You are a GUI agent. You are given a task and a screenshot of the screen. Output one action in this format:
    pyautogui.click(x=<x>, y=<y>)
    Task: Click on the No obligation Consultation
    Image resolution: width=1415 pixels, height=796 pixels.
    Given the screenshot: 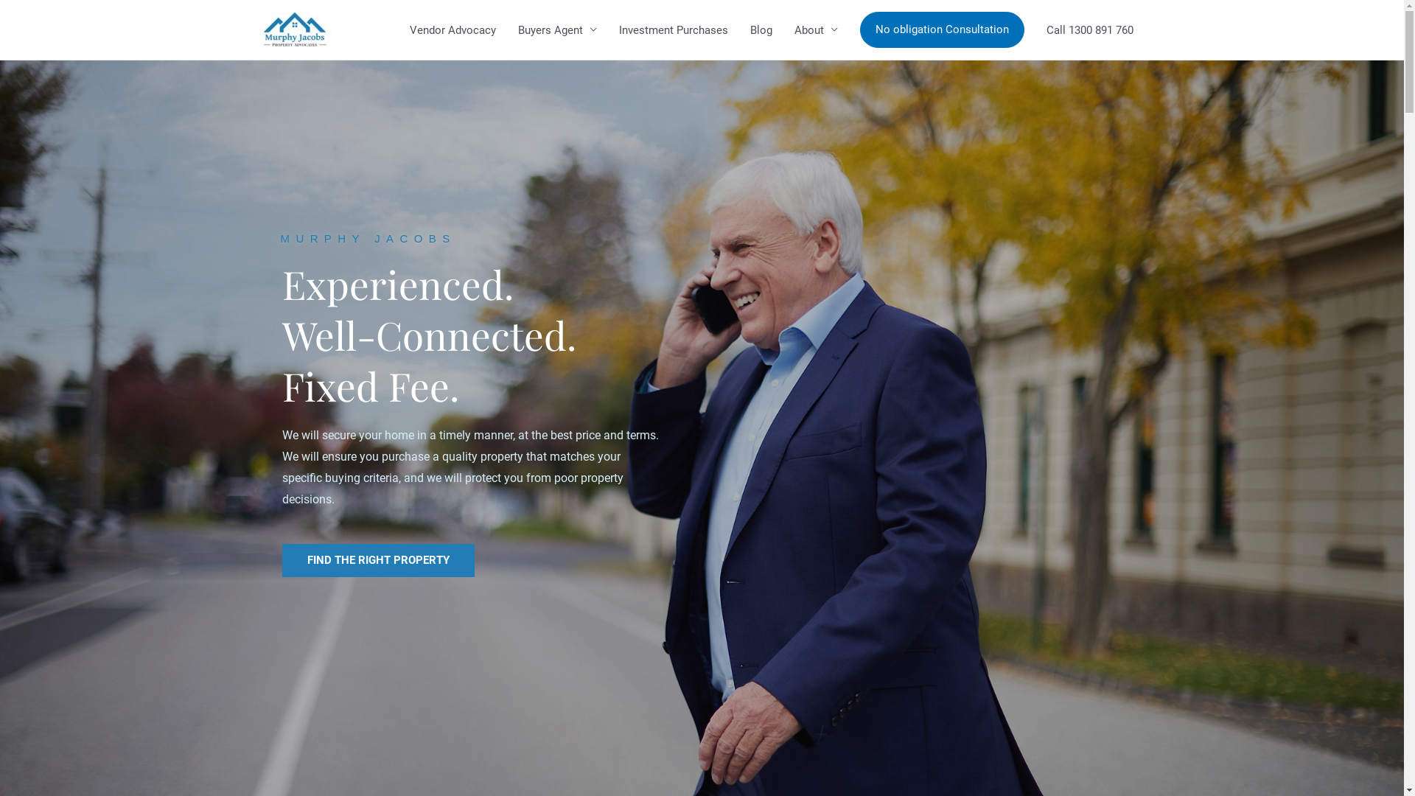 What is the action you would take?
    pyautogui.click(x=942, y=29)
    